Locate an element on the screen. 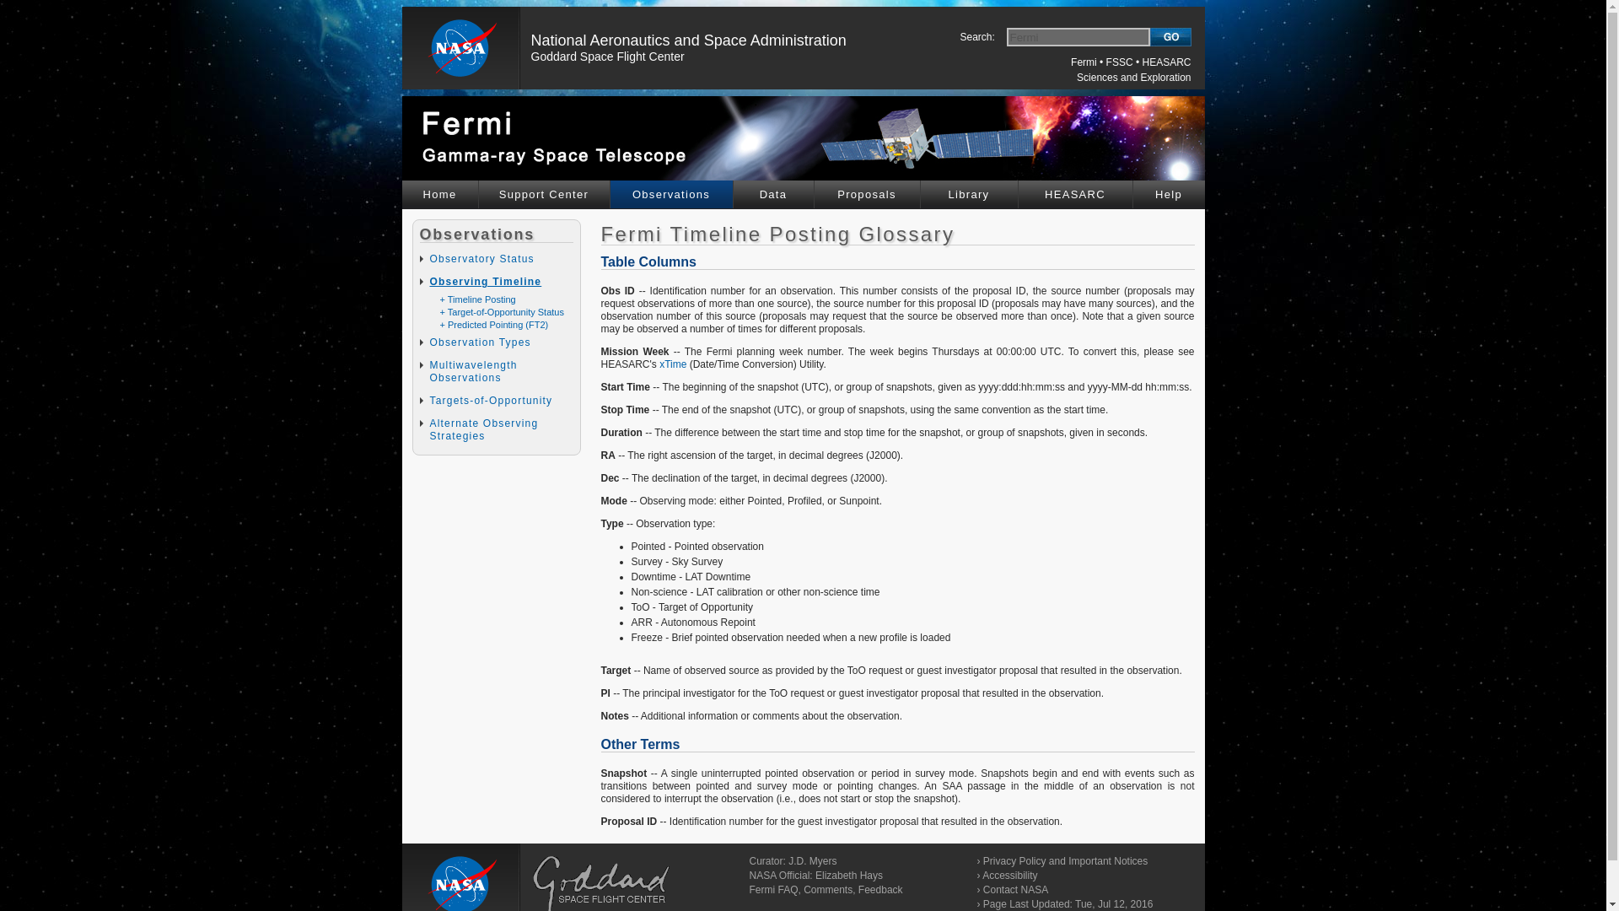 Image resolution: width=1619 pixels, height=911 pixels. Fermi is located at coordinates (1084, 62).